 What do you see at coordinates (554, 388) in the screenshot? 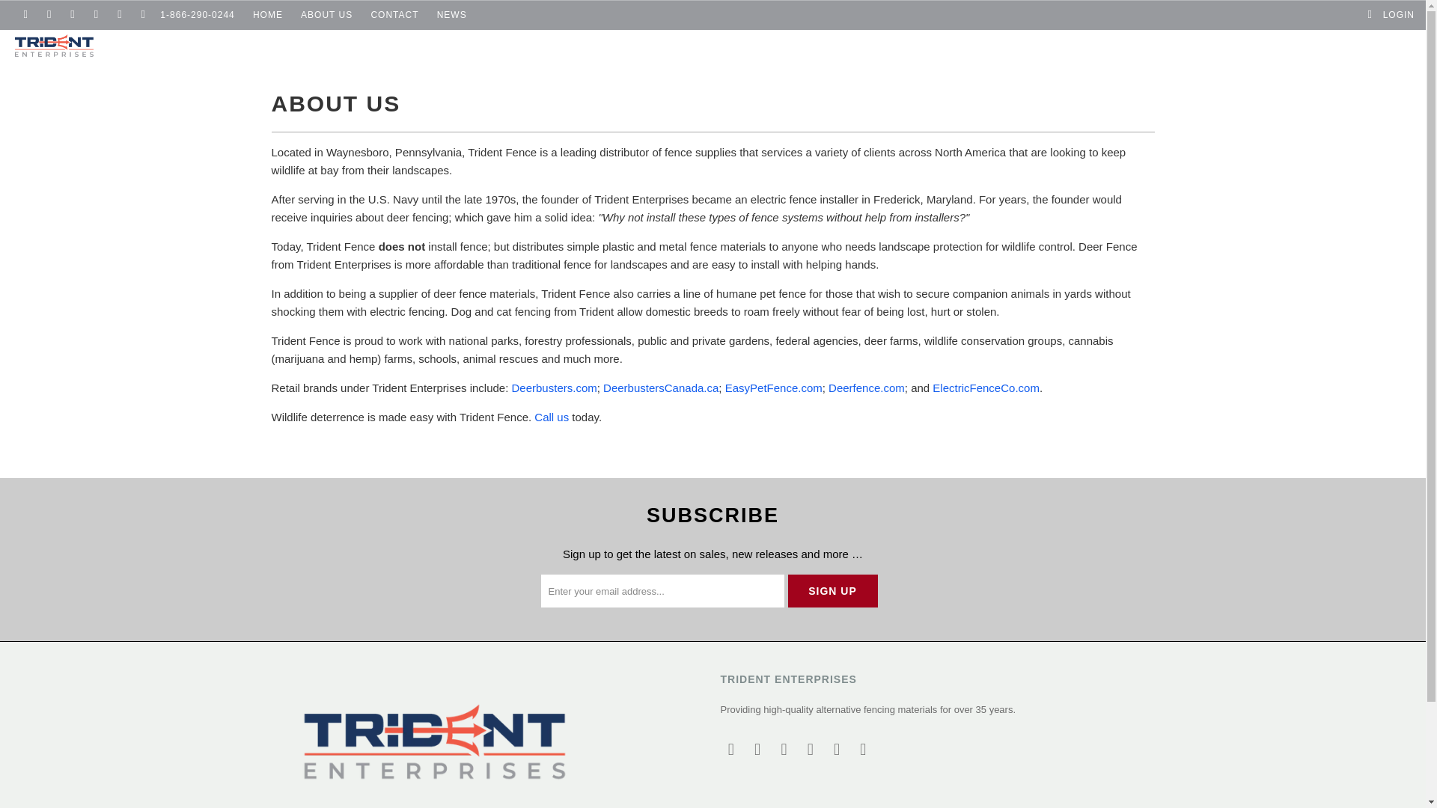
I see `Deerbusters Deer Fence` at bounding box center [554, 388].